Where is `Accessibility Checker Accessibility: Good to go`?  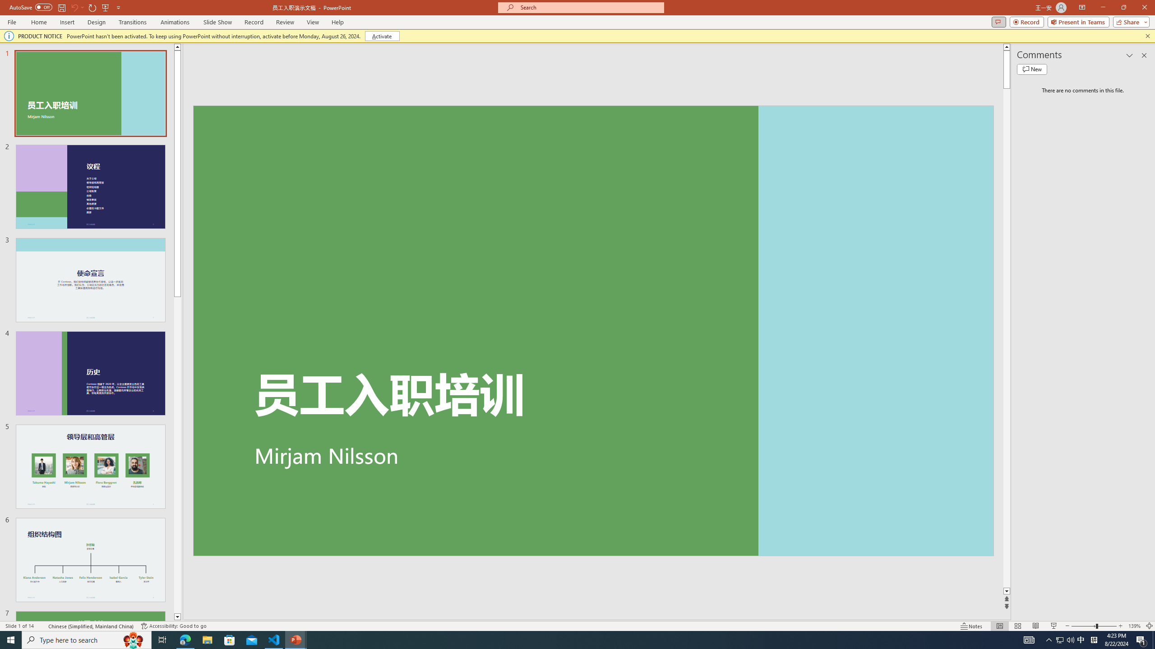
Accessibility Checker Accessibility: Good to go is located at coordinates (173, 626).